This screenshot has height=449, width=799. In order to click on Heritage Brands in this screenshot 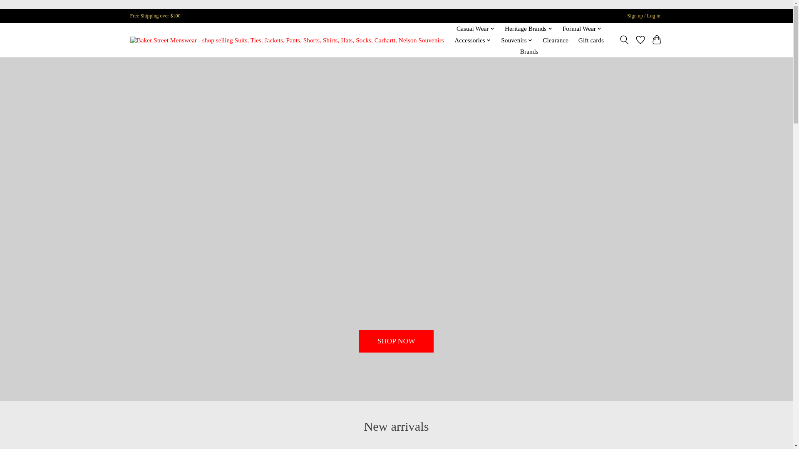, I will do `click(529, 29)`.